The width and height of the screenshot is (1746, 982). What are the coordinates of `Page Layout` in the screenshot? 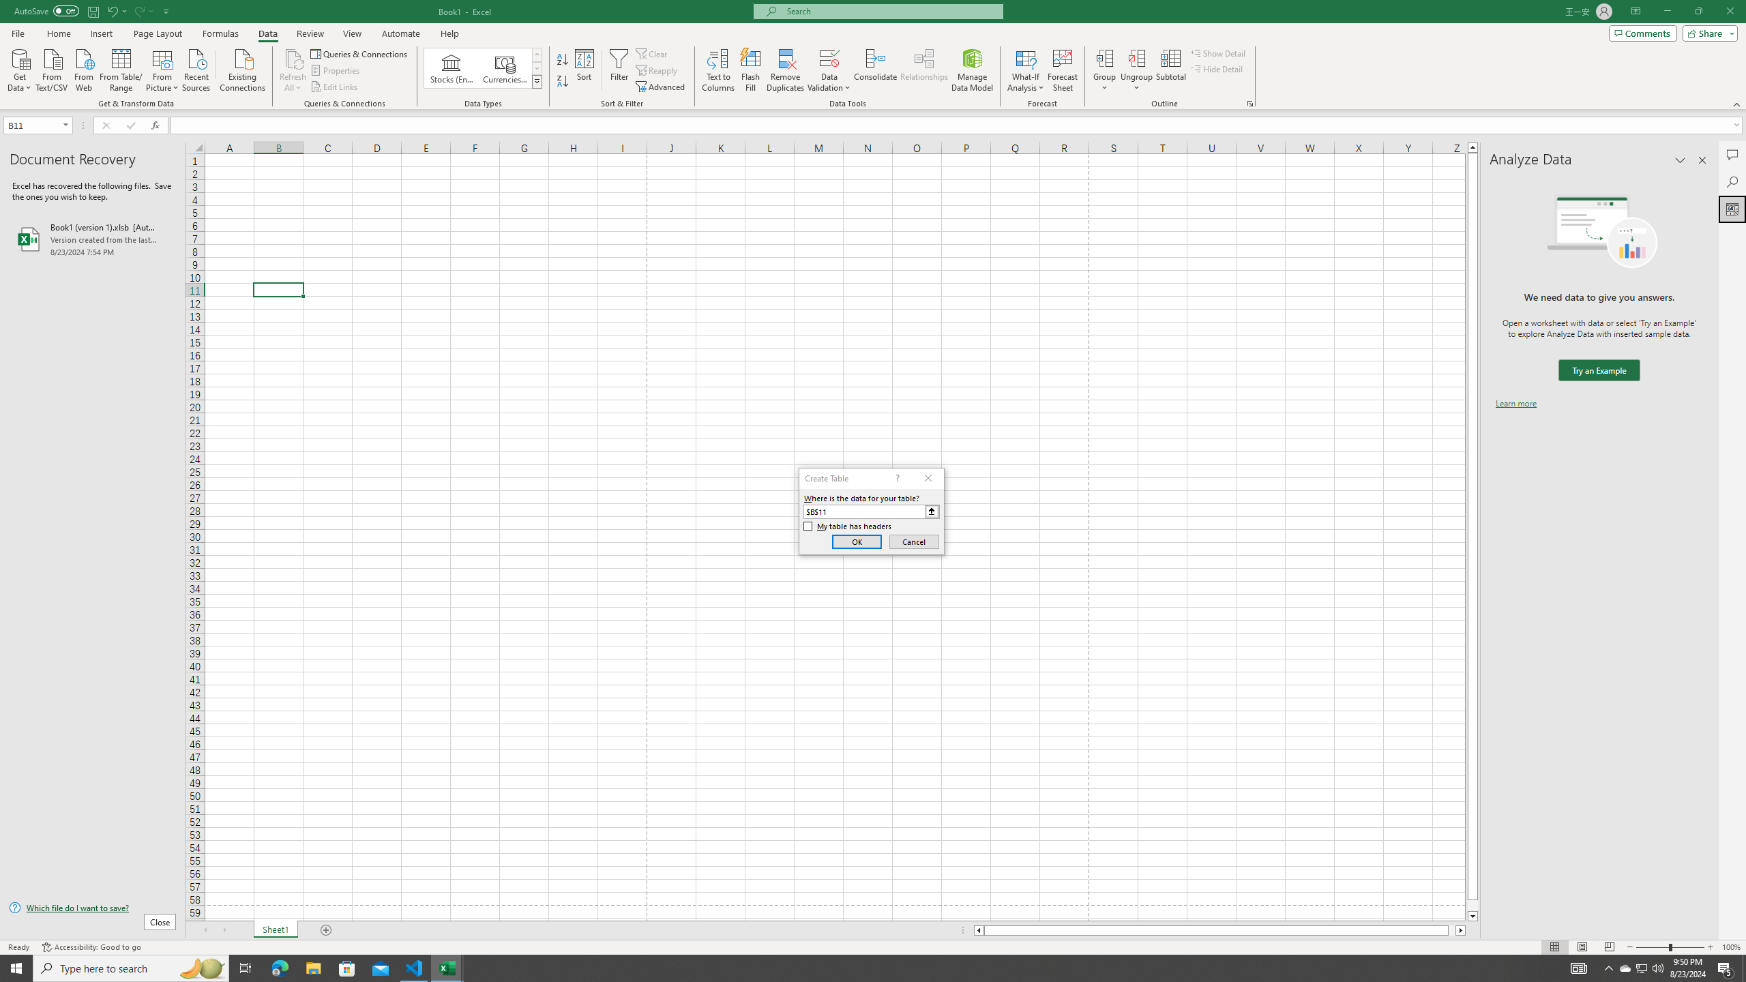 It's located at (158, 33).